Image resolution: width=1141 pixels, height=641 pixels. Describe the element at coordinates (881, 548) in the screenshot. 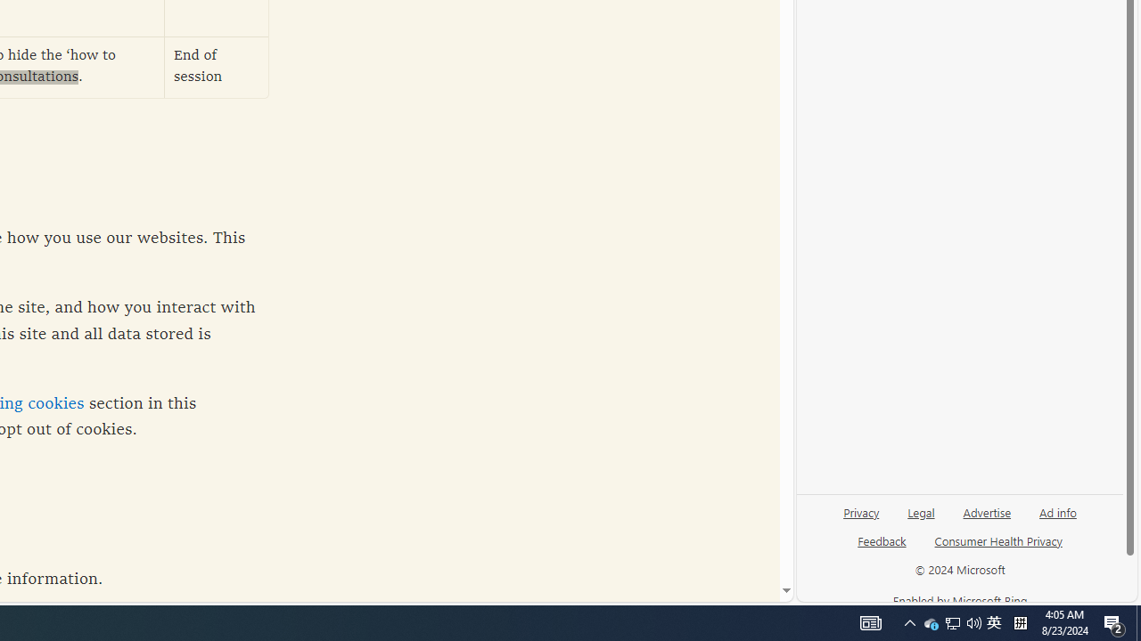

I see `Feedback` at that location.